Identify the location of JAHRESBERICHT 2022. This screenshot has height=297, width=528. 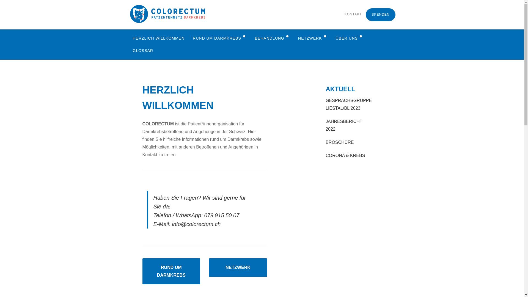
(346, 125).